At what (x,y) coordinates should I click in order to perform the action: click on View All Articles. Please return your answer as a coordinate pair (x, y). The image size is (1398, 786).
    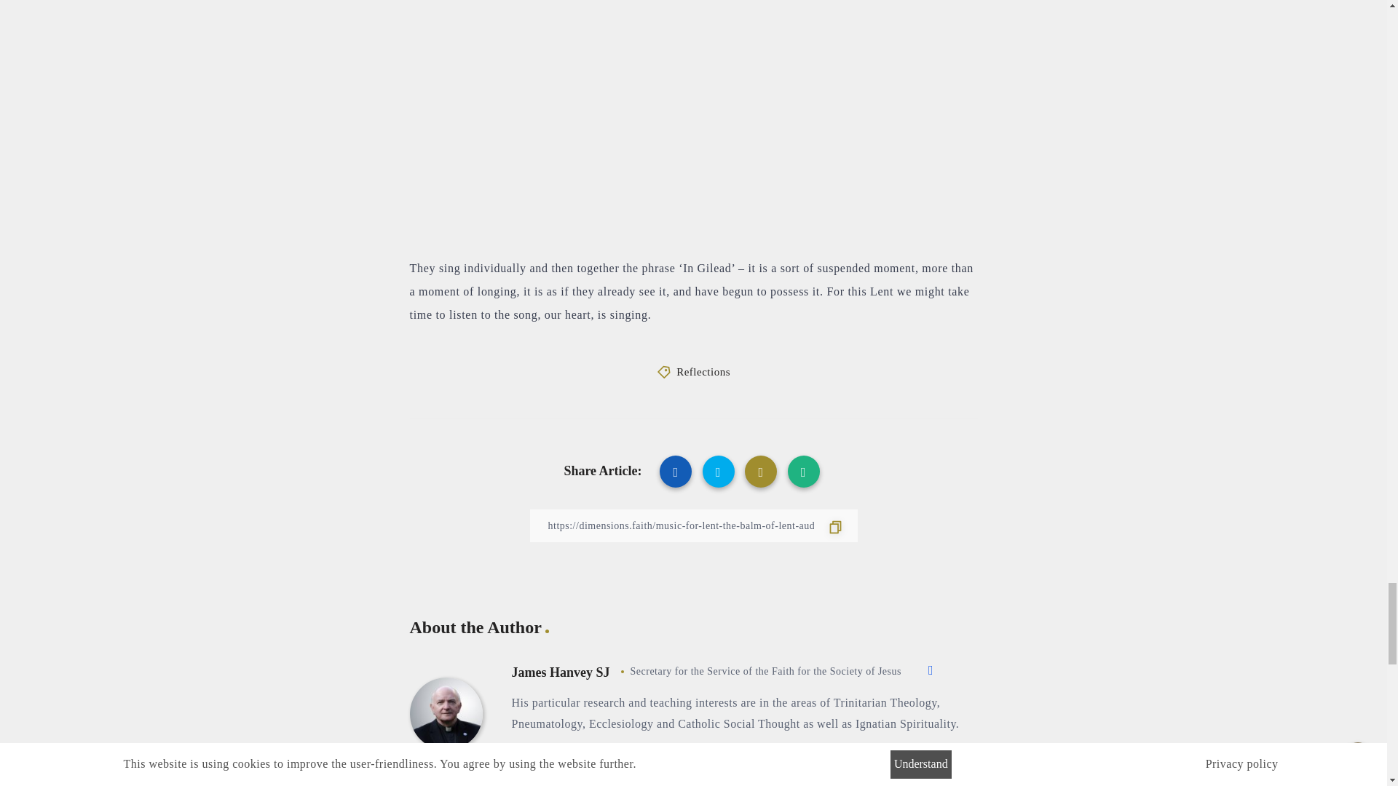
    Looking at the image, I should click on (565, 765).